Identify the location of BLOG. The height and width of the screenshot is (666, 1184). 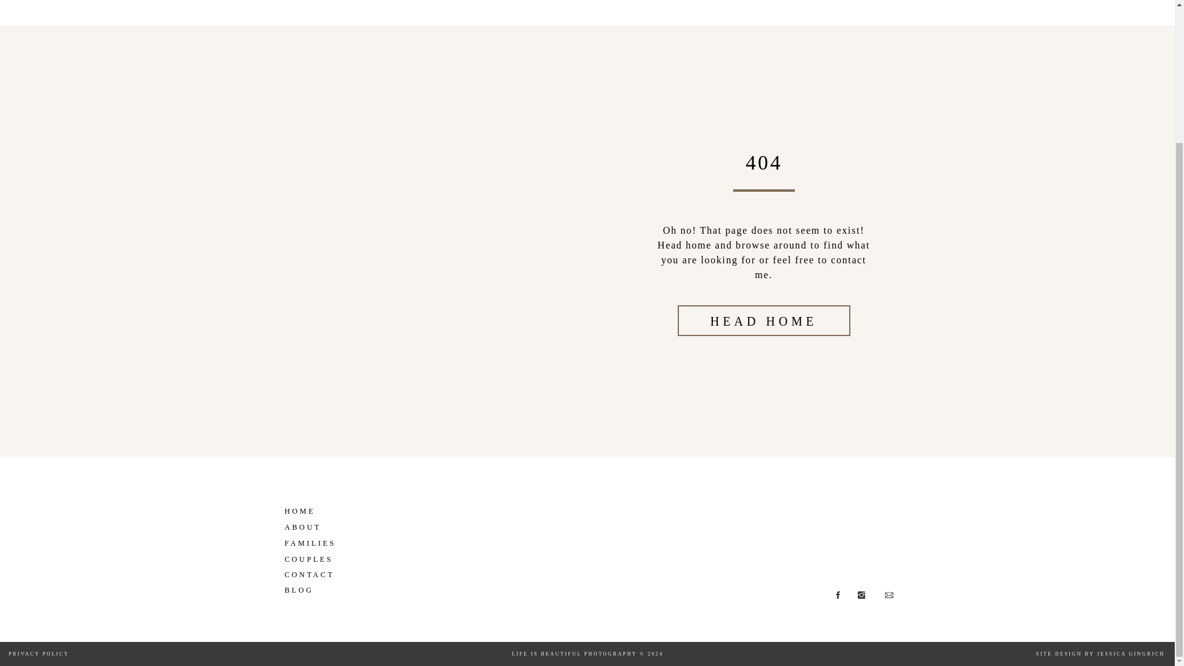
(311, 589).